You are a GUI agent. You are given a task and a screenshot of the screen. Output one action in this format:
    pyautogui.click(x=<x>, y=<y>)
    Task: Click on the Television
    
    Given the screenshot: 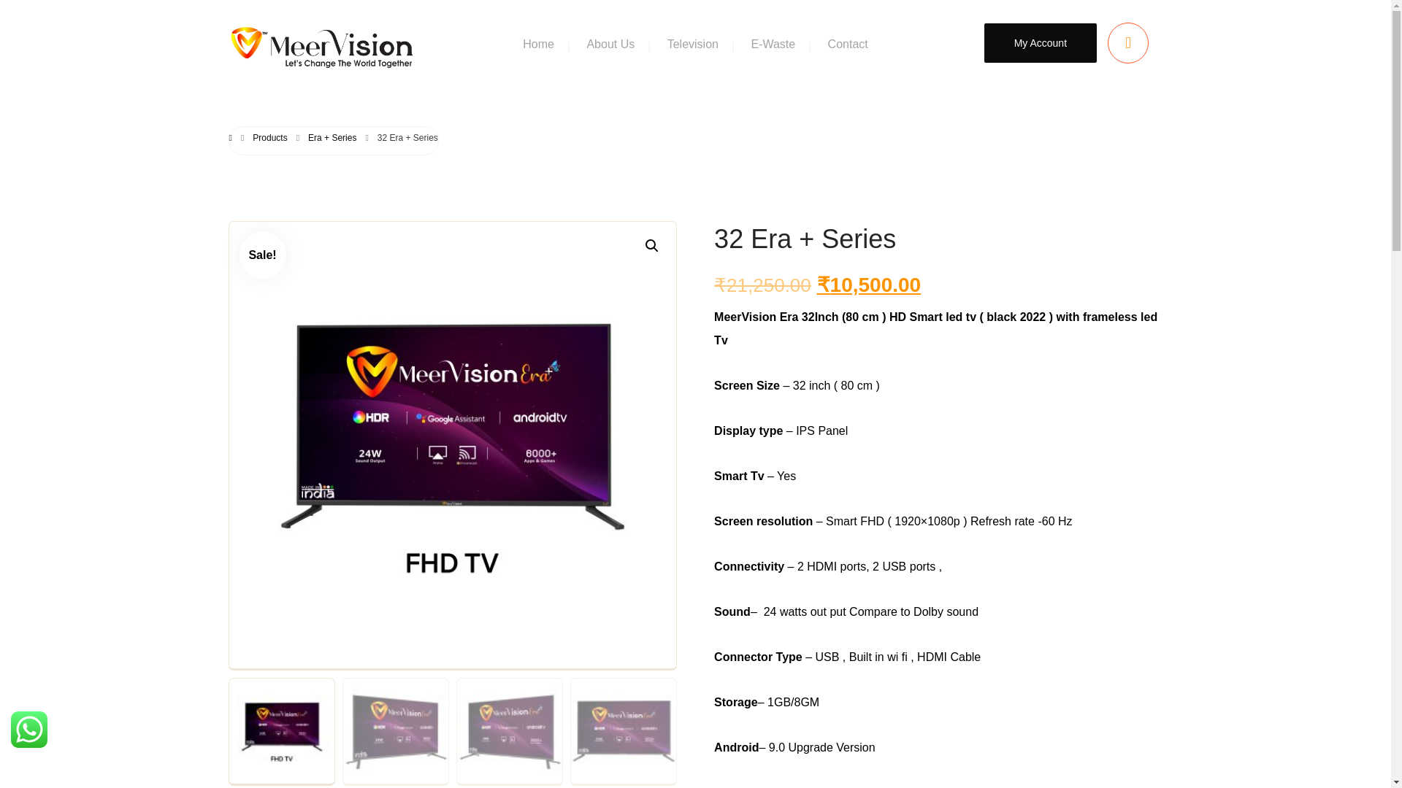 What is the action you would take?
    pyautogui.click(x=692, y=45)
    